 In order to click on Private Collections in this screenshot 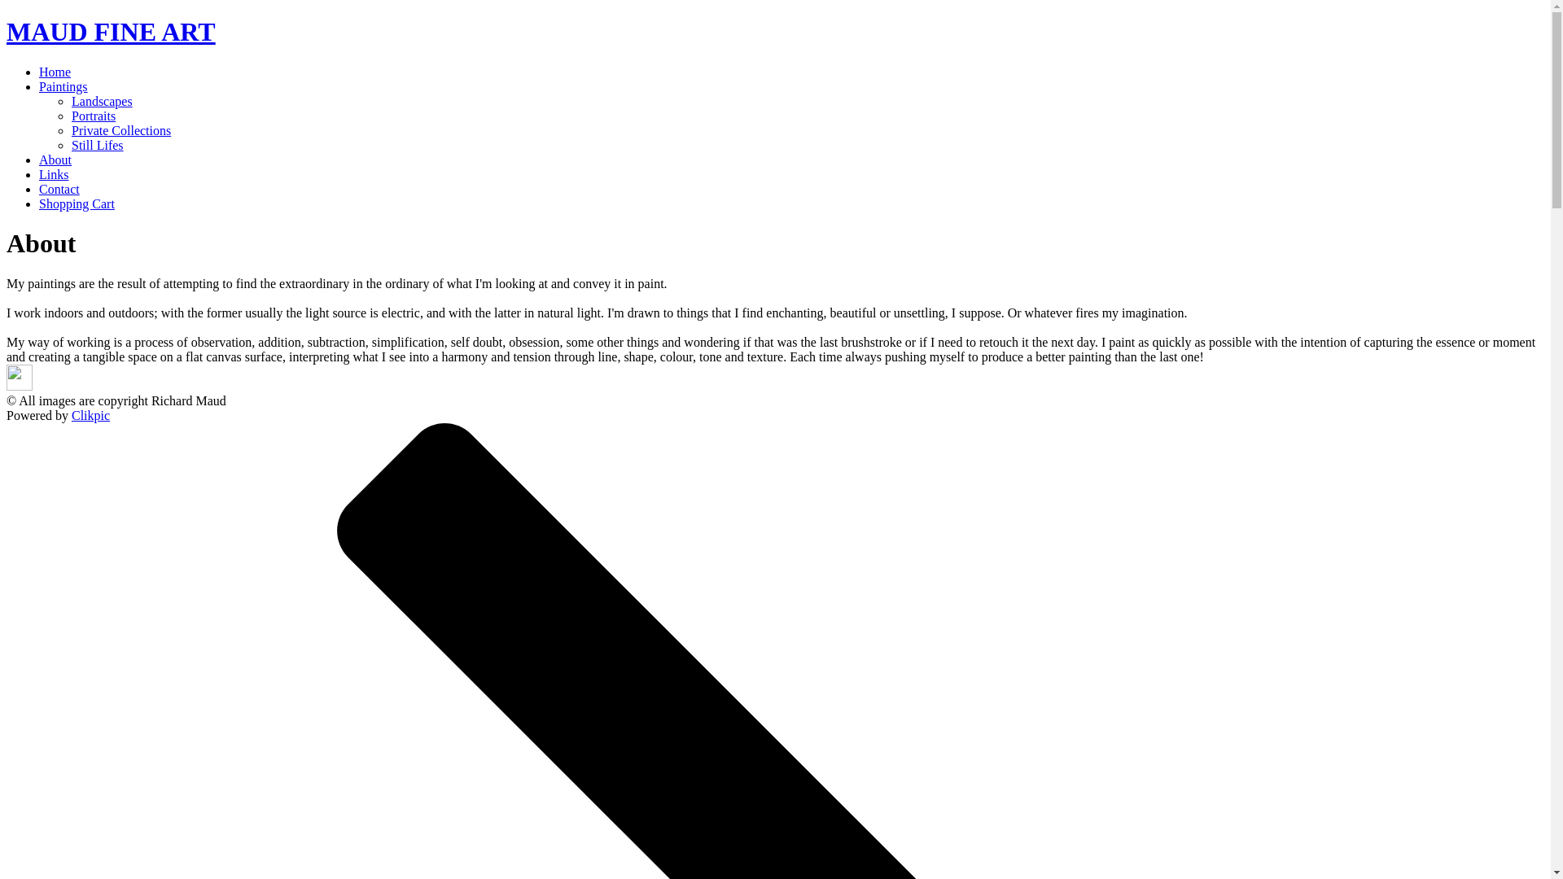, I will do `click(120, 130)`.